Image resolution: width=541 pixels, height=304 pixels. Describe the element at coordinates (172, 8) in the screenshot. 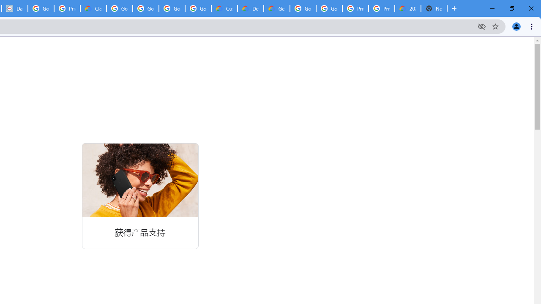

I see `Google Workspace - Specific Terms` at that location.